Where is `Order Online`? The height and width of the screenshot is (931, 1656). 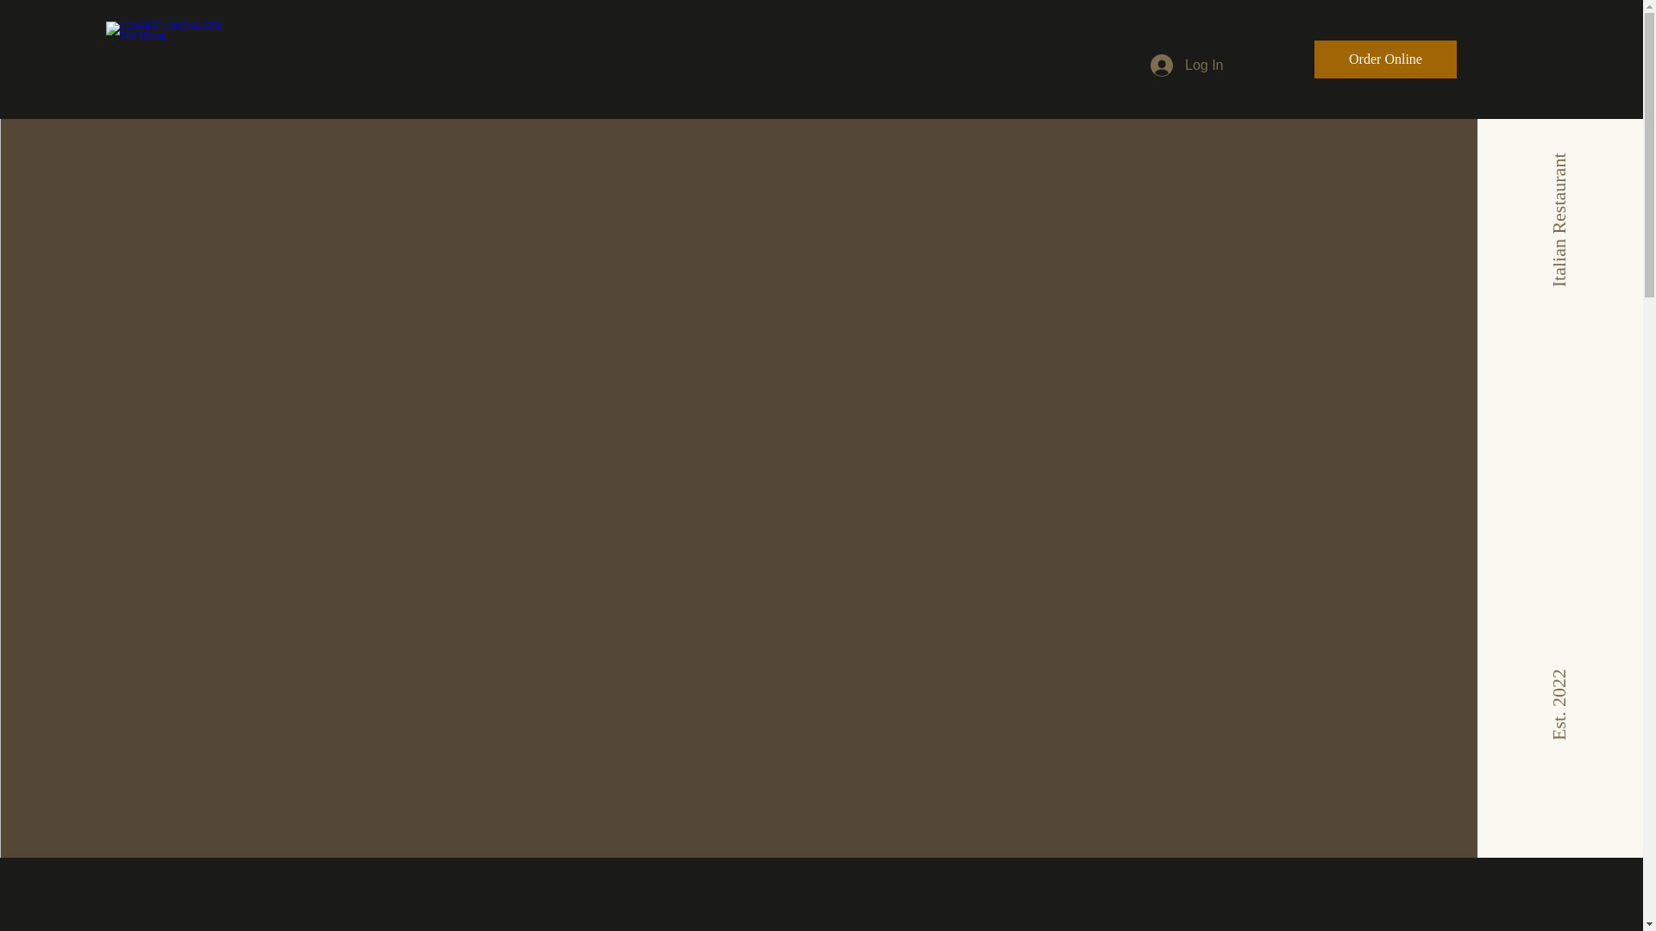
Order Online is located at coordinates (1385, 59).